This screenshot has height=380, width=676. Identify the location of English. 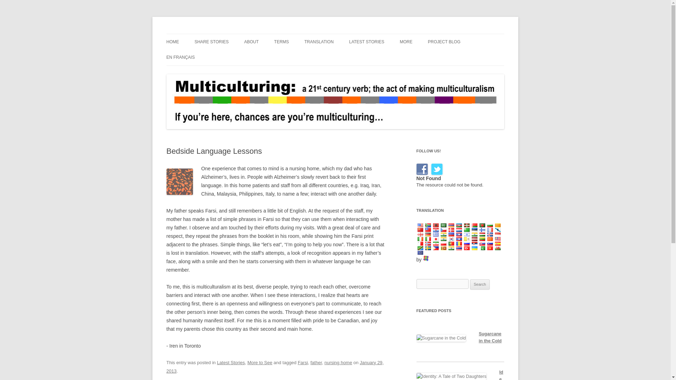
(420, 225).